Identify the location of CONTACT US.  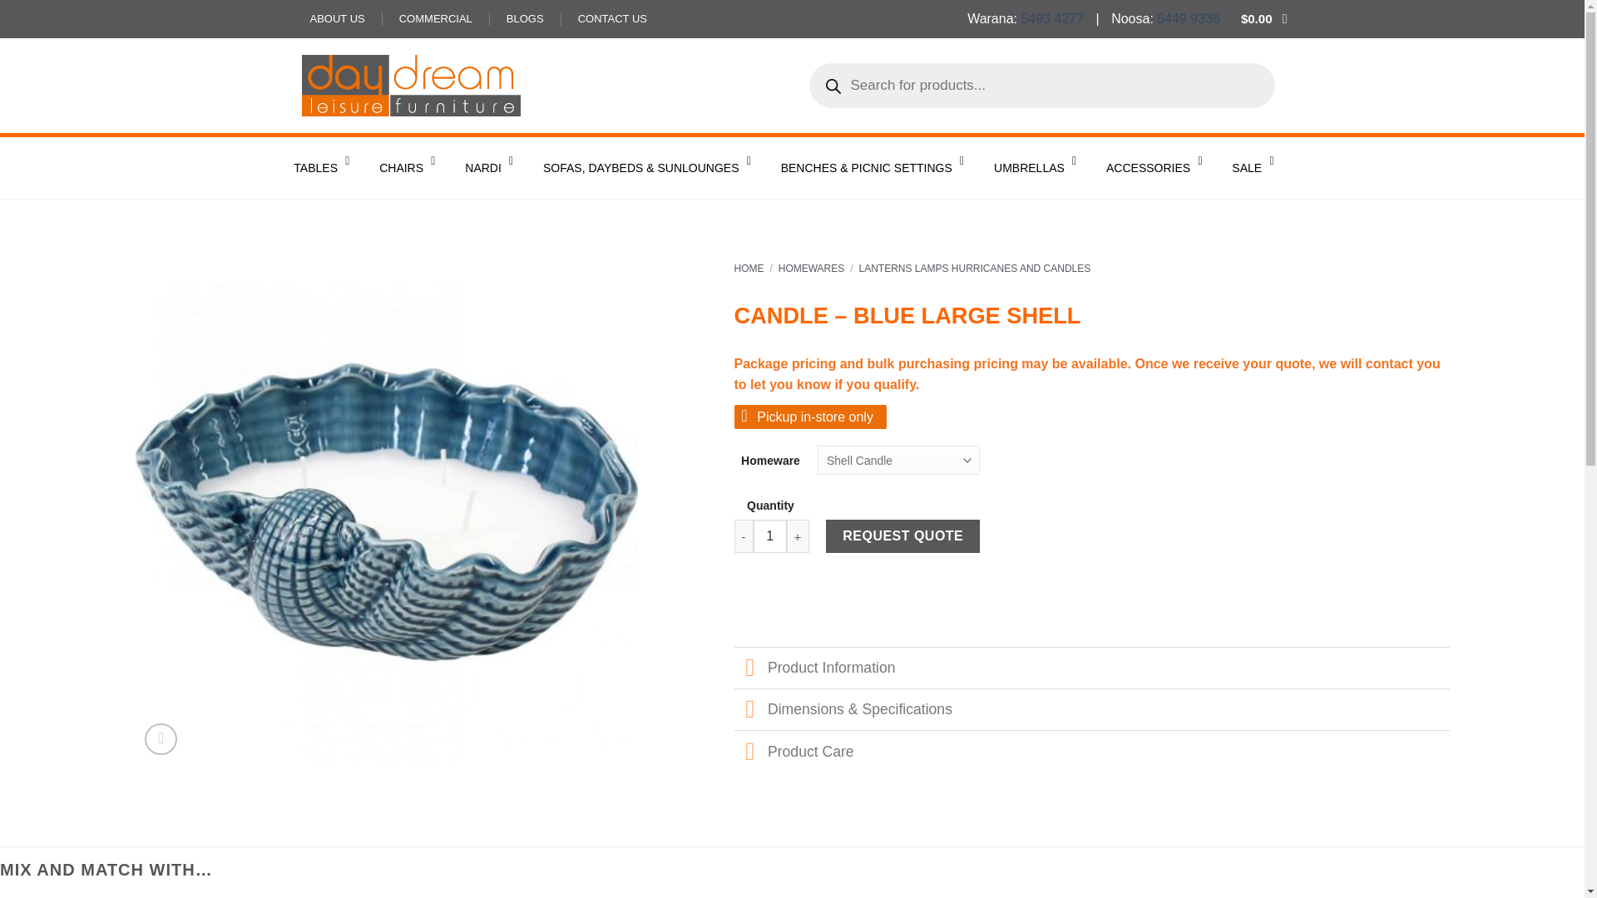
(612, 19).